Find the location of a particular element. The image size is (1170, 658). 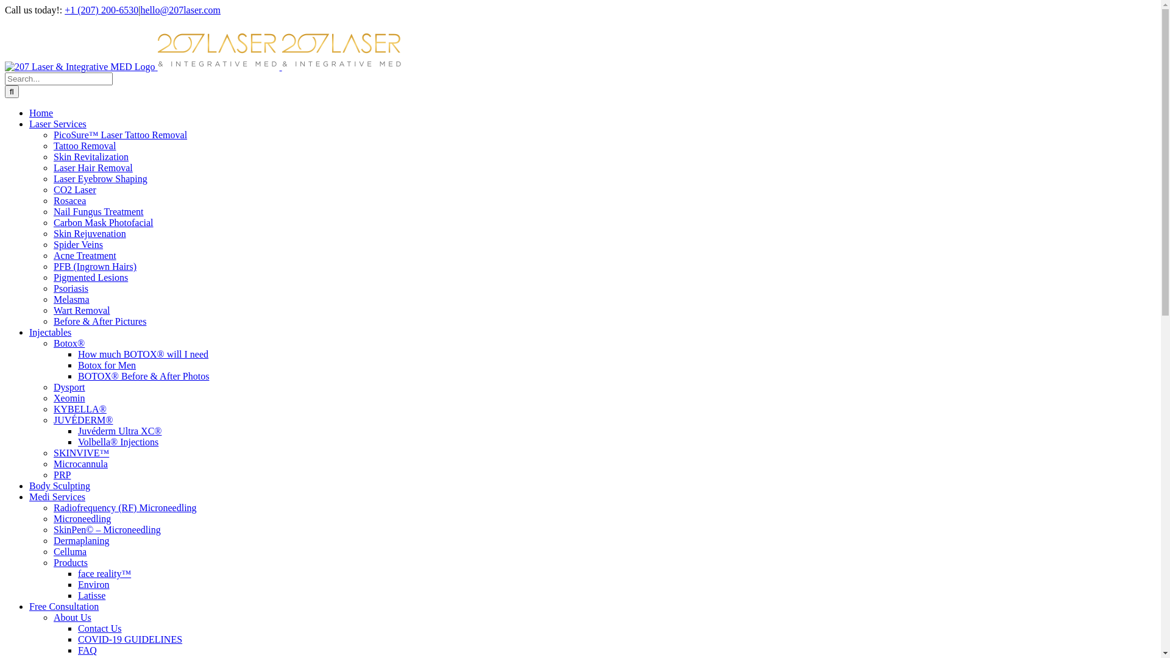

Nail Fungus Treatment is located at coordinates (99, 212).